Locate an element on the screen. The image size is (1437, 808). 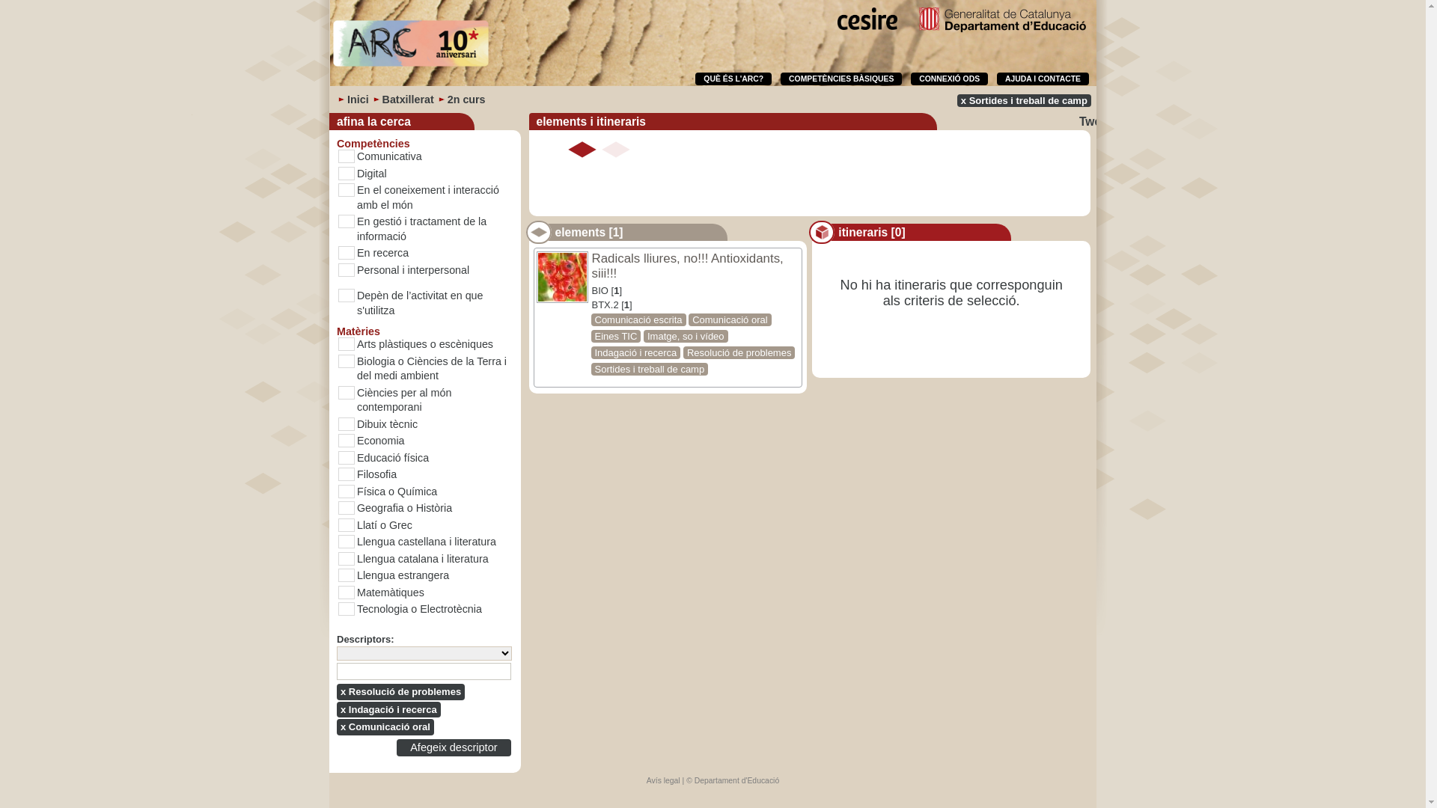
Sortides i treball de camp is located at coordinates (650, 370).